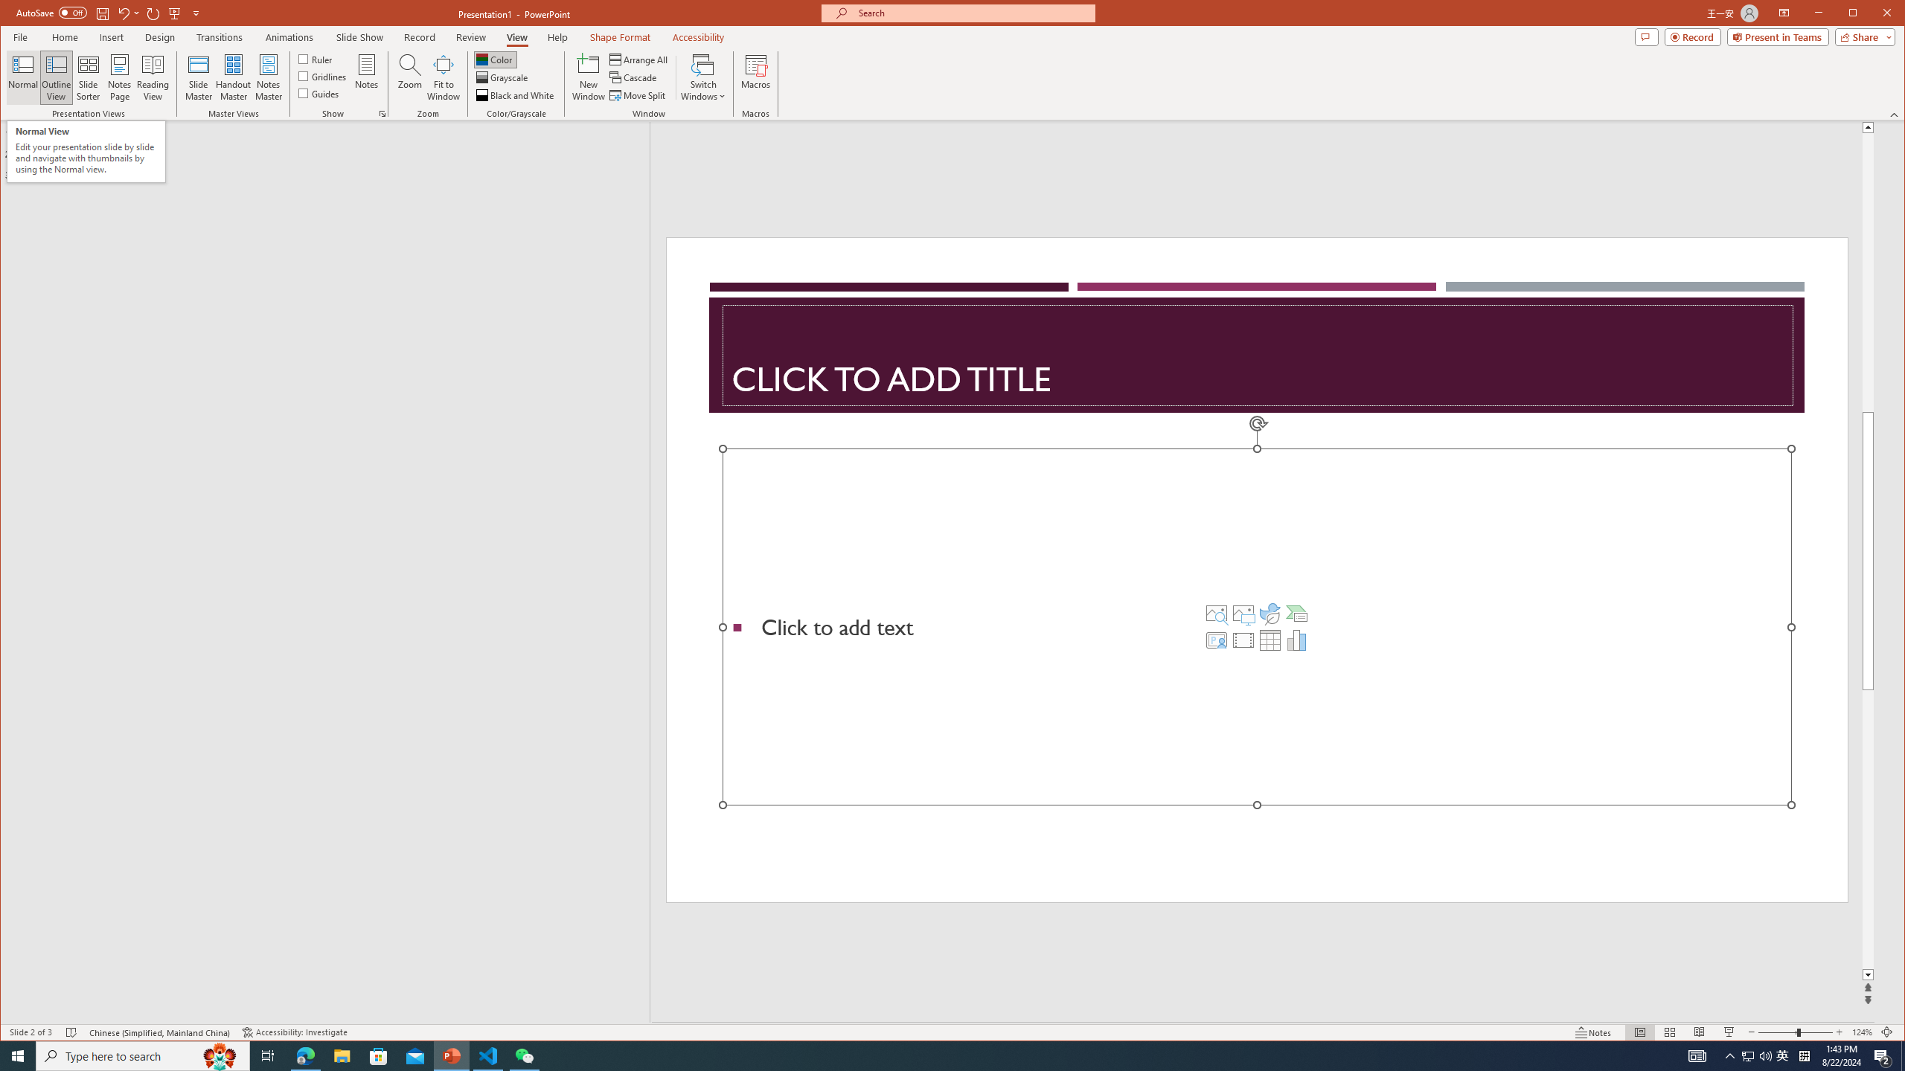 This screenshot has width=1905, height=1071. What do you see at coordinates (233, 77) in the screenshot?
I see `Handout Master` at bounding box center [233, 77].